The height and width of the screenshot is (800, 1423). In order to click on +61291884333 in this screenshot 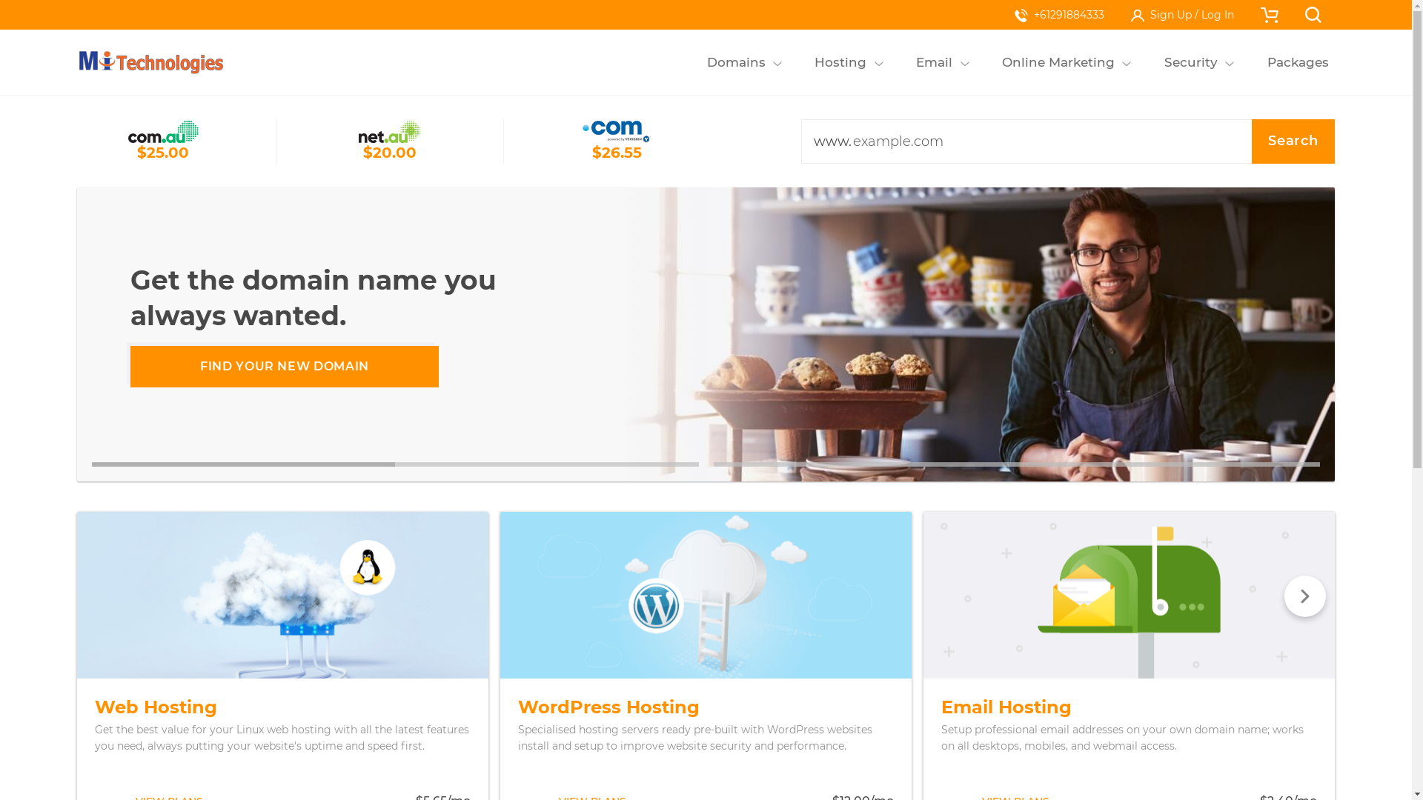, I will do `click(1060, 15)`.